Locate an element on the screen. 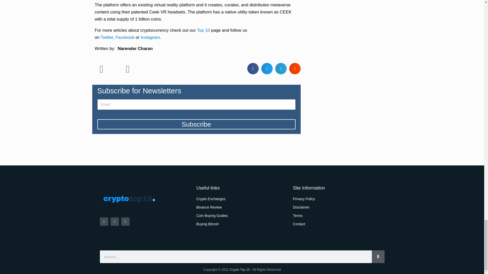 The width and height of the screenshot is (488, 274). Search is located at coordinates (378, 257).